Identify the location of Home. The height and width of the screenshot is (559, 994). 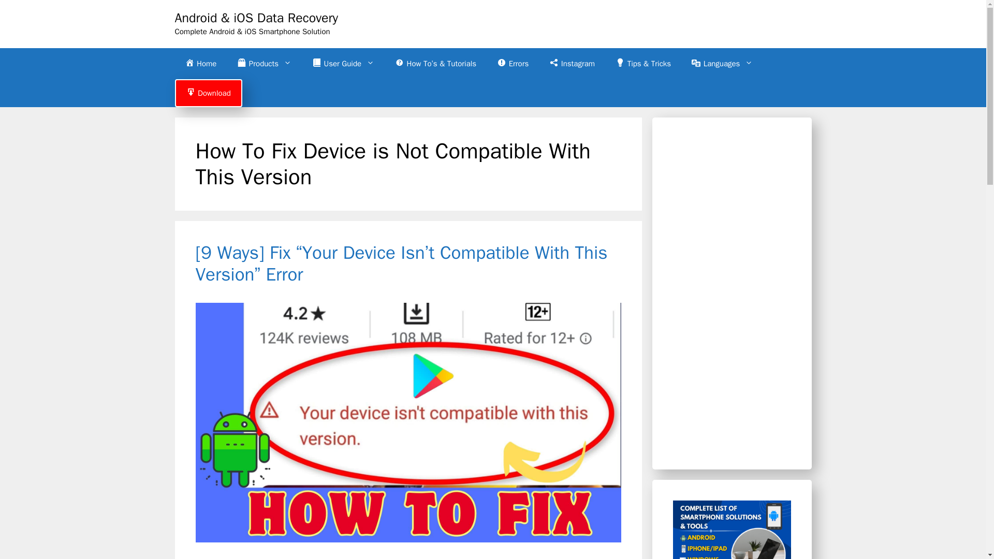
(201, 63).